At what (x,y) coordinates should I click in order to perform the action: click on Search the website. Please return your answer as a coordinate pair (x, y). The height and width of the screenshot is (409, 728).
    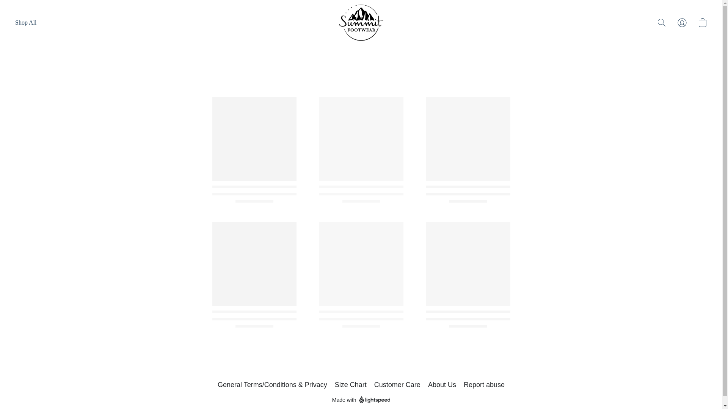
    Looking at the image, I should click on (662, 23).